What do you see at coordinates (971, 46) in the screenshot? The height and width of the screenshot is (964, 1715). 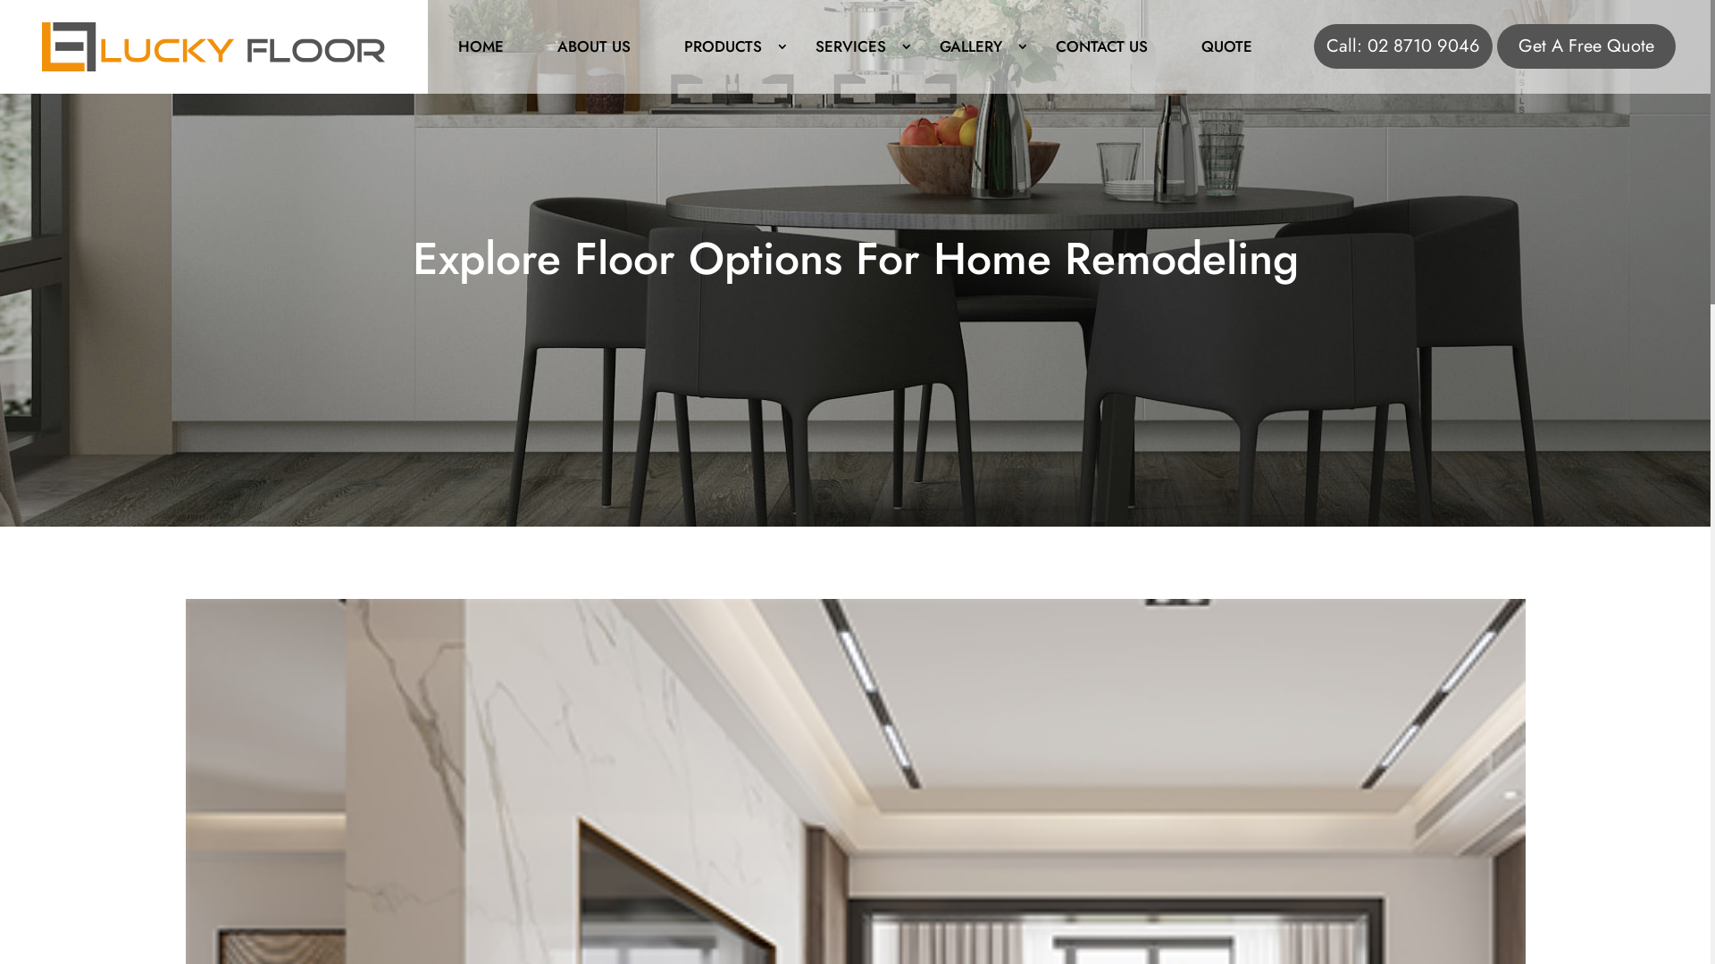 I see `GALLERY` at bounding box center [971, 46].